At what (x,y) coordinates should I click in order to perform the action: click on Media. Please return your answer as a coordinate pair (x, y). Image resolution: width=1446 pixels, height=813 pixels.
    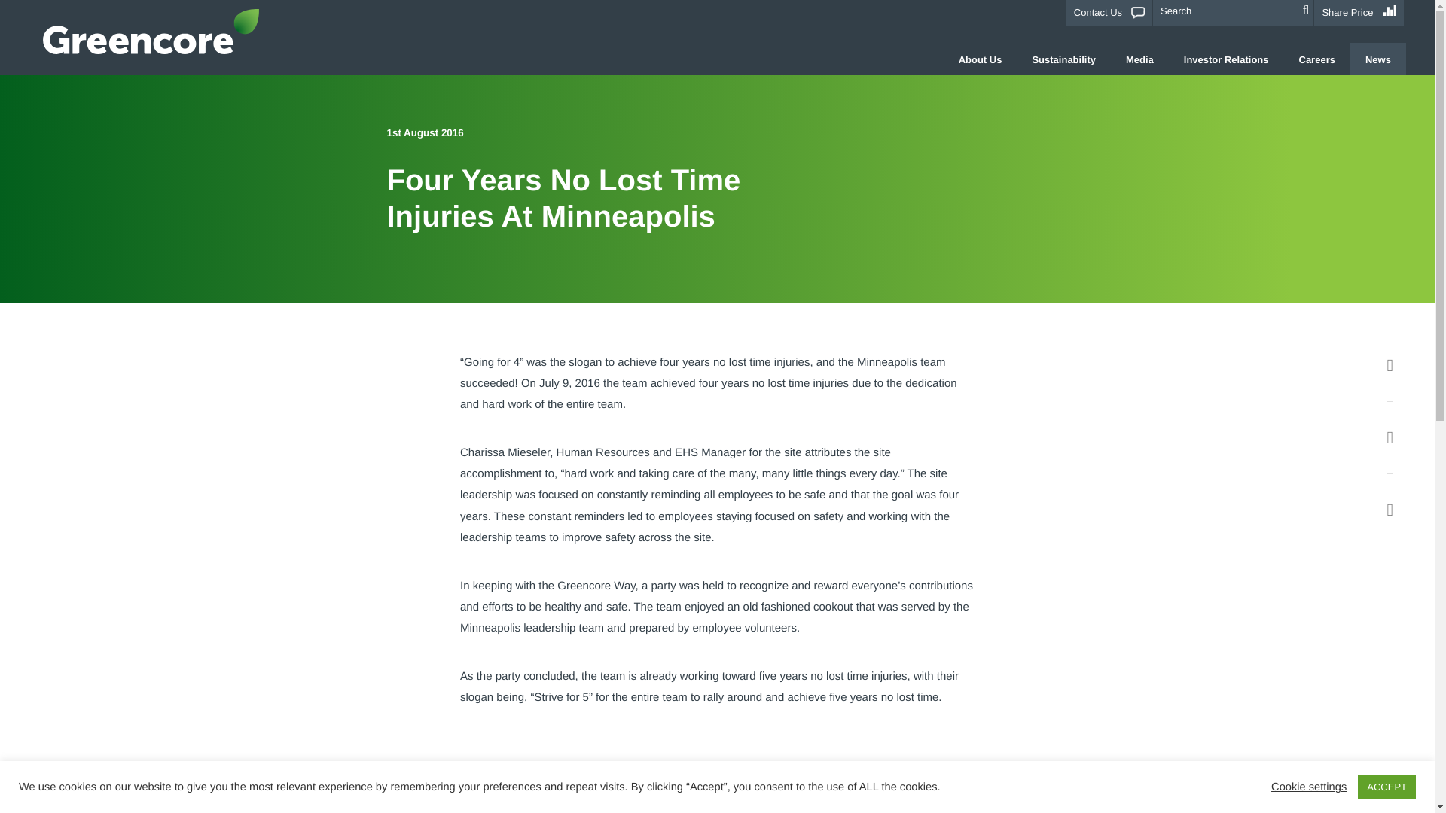
    Looking at the image, I should click on (1139, 59).